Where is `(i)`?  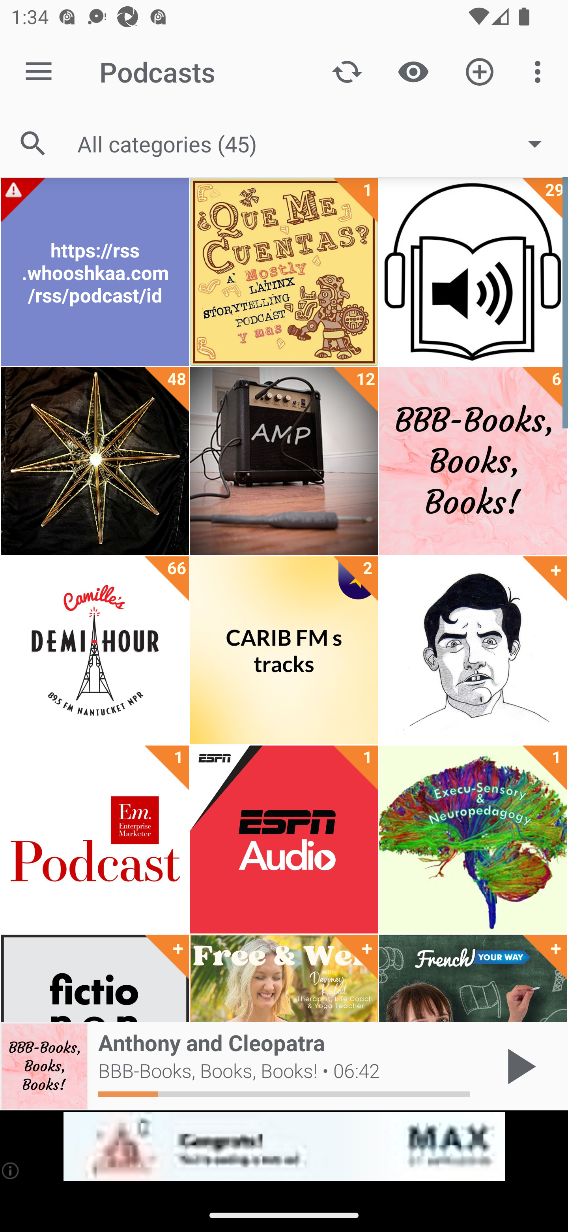
(i) is located at coordinates (11, 1170).